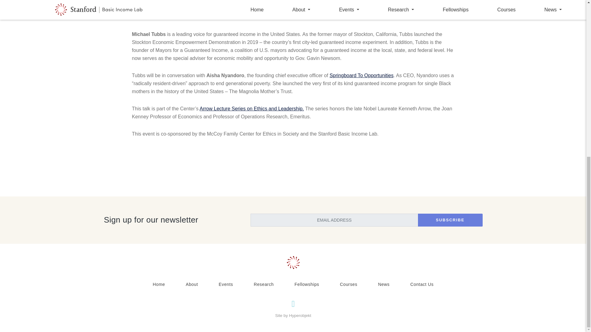 The image size is (591, 332). Describe the element at coordinates (243, 17) in the screenshot. I see `here` at that location.